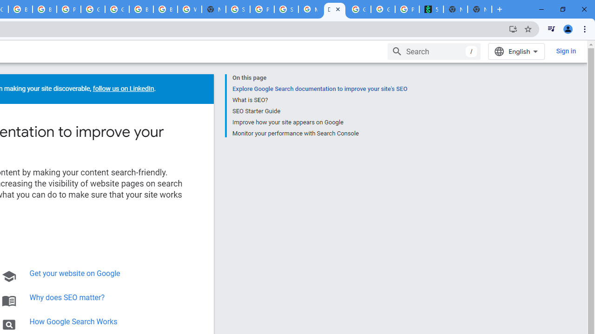 This screenshot has width=595, height=334. I want to click on What is SEO?, so click(319, 100).